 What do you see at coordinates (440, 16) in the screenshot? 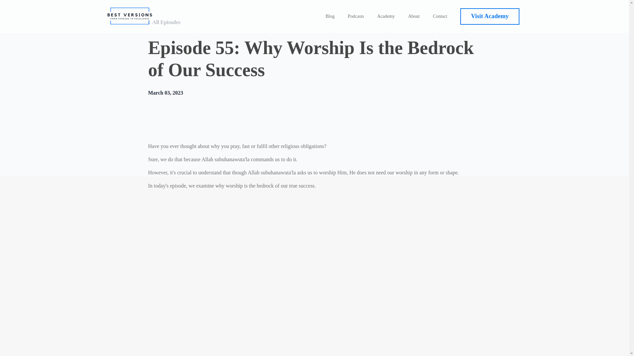
I see `Contact` at bounding box center [440, 16].